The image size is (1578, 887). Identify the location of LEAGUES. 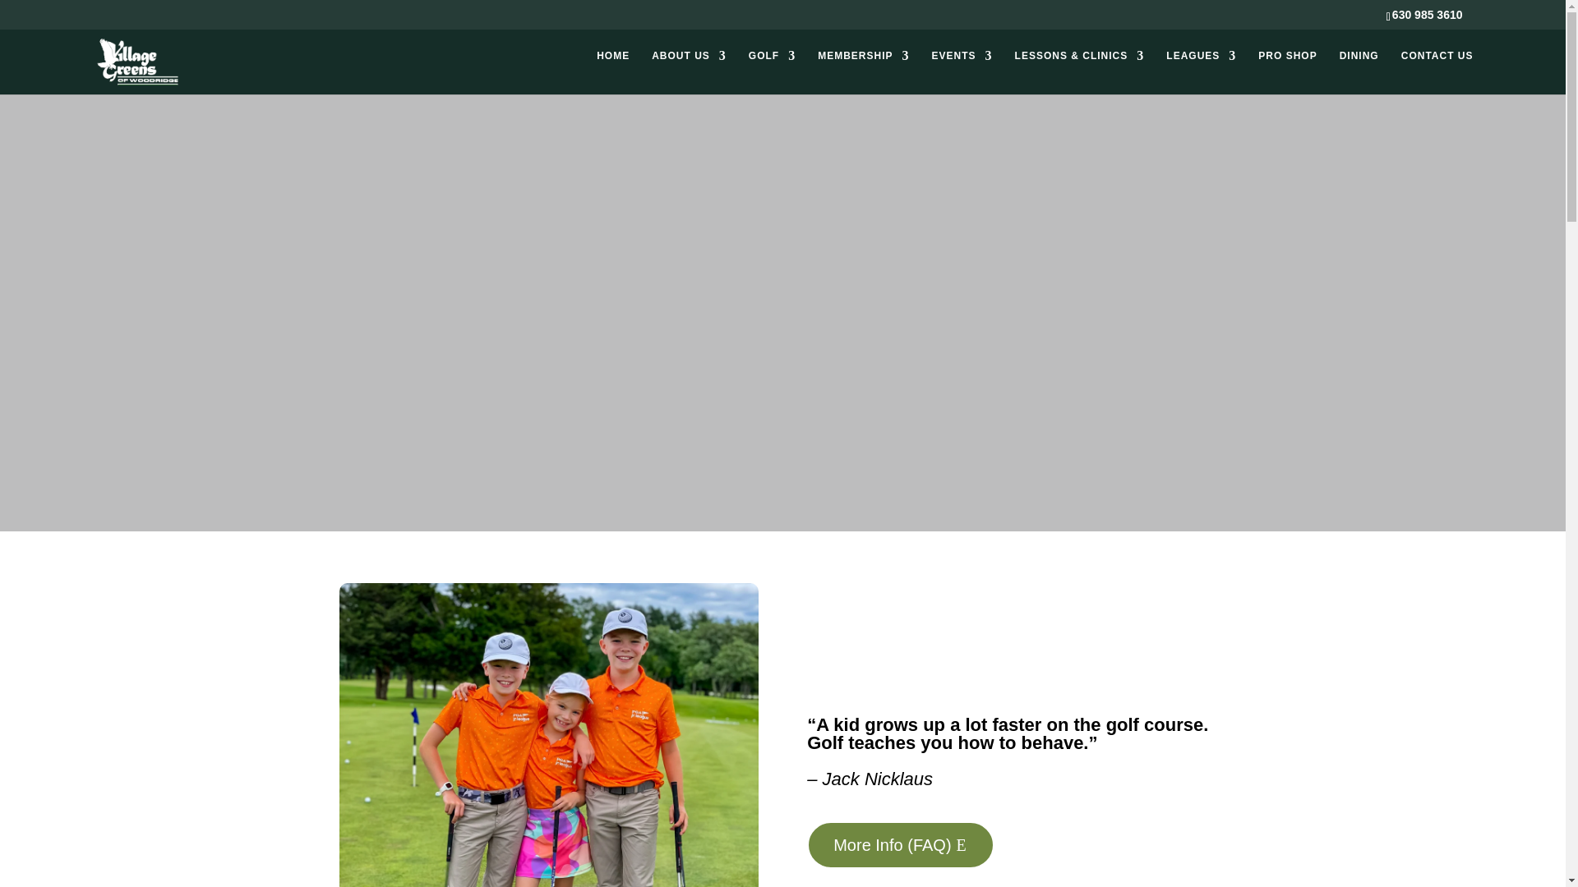
(1200, 71).